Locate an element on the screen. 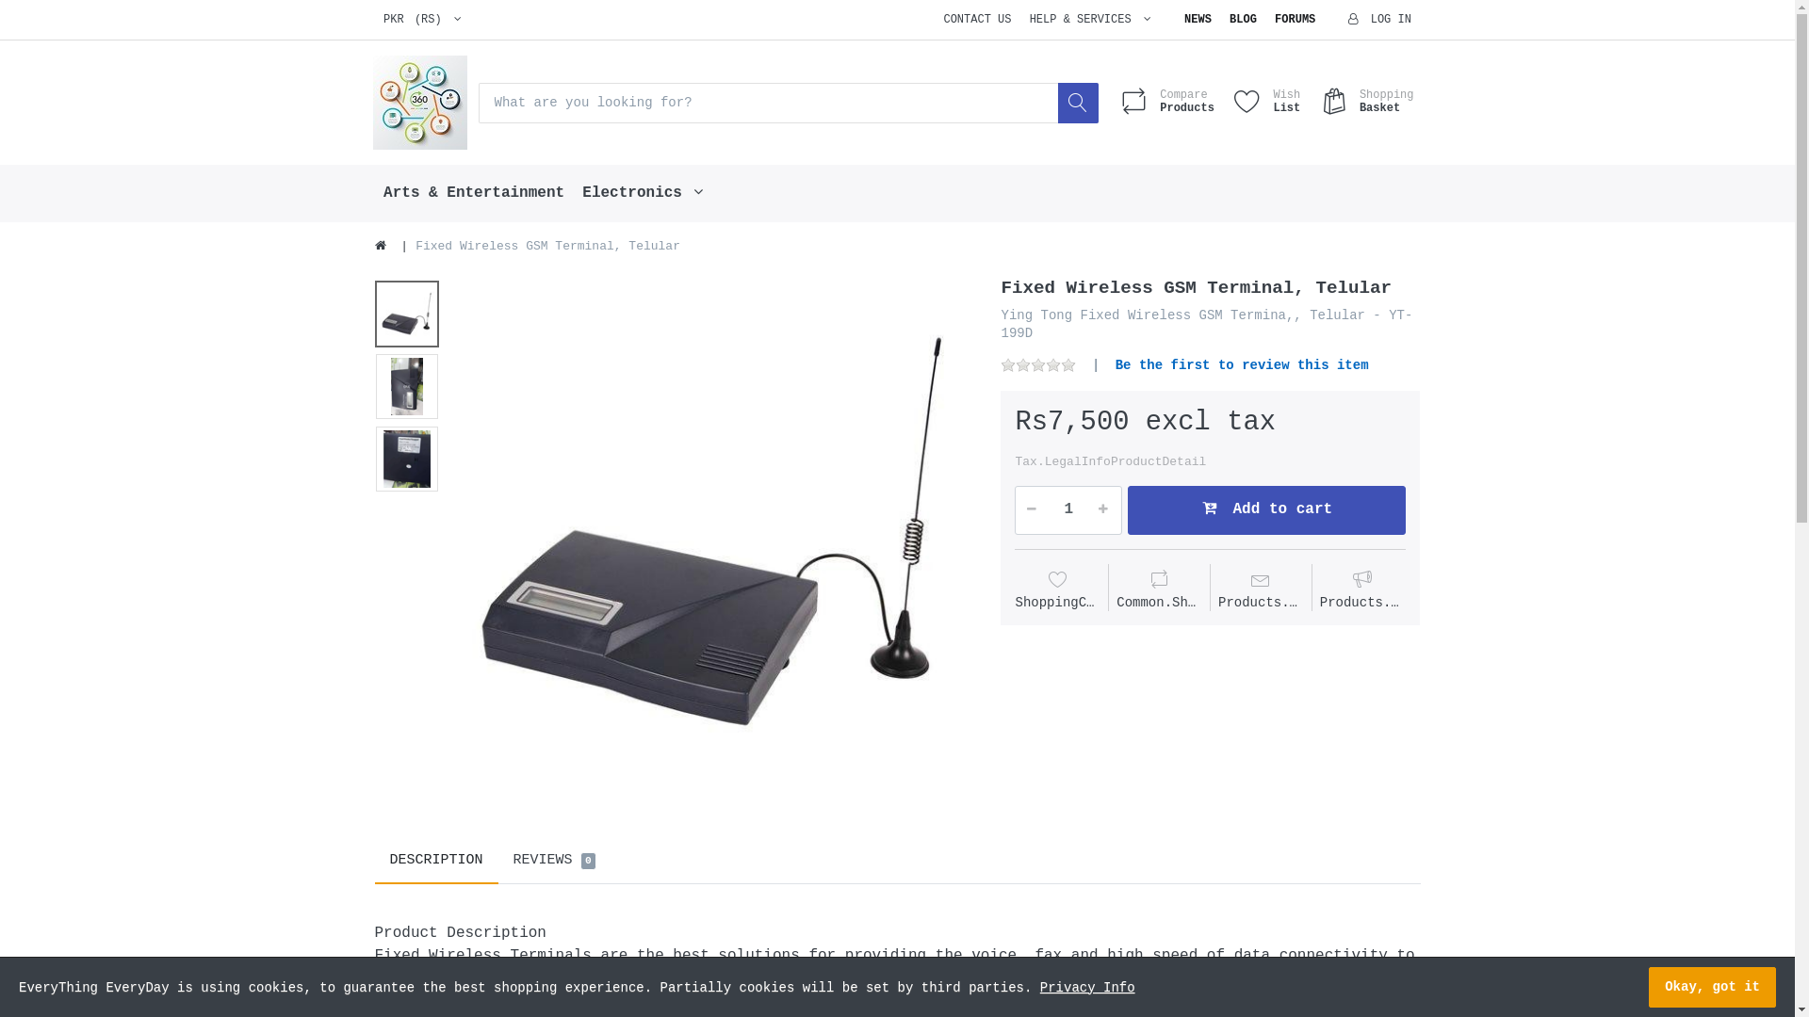  CONTACT US is located at coordinates (978, 20).